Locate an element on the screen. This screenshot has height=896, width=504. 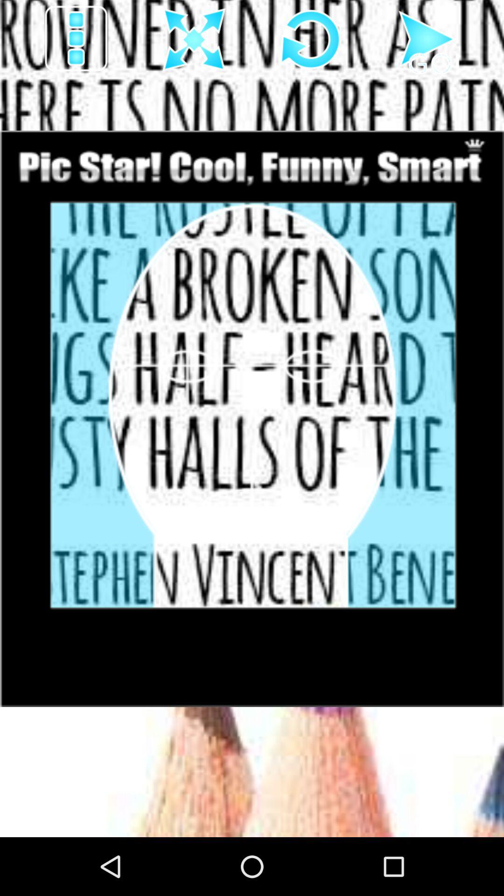
go forward is located at coordinates (427, 40).